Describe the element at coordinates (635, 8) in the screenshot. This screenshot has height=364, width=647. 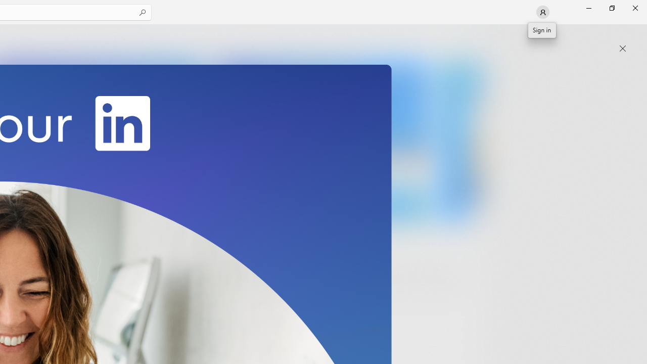
I see `Close Microsoft Store` at that location.